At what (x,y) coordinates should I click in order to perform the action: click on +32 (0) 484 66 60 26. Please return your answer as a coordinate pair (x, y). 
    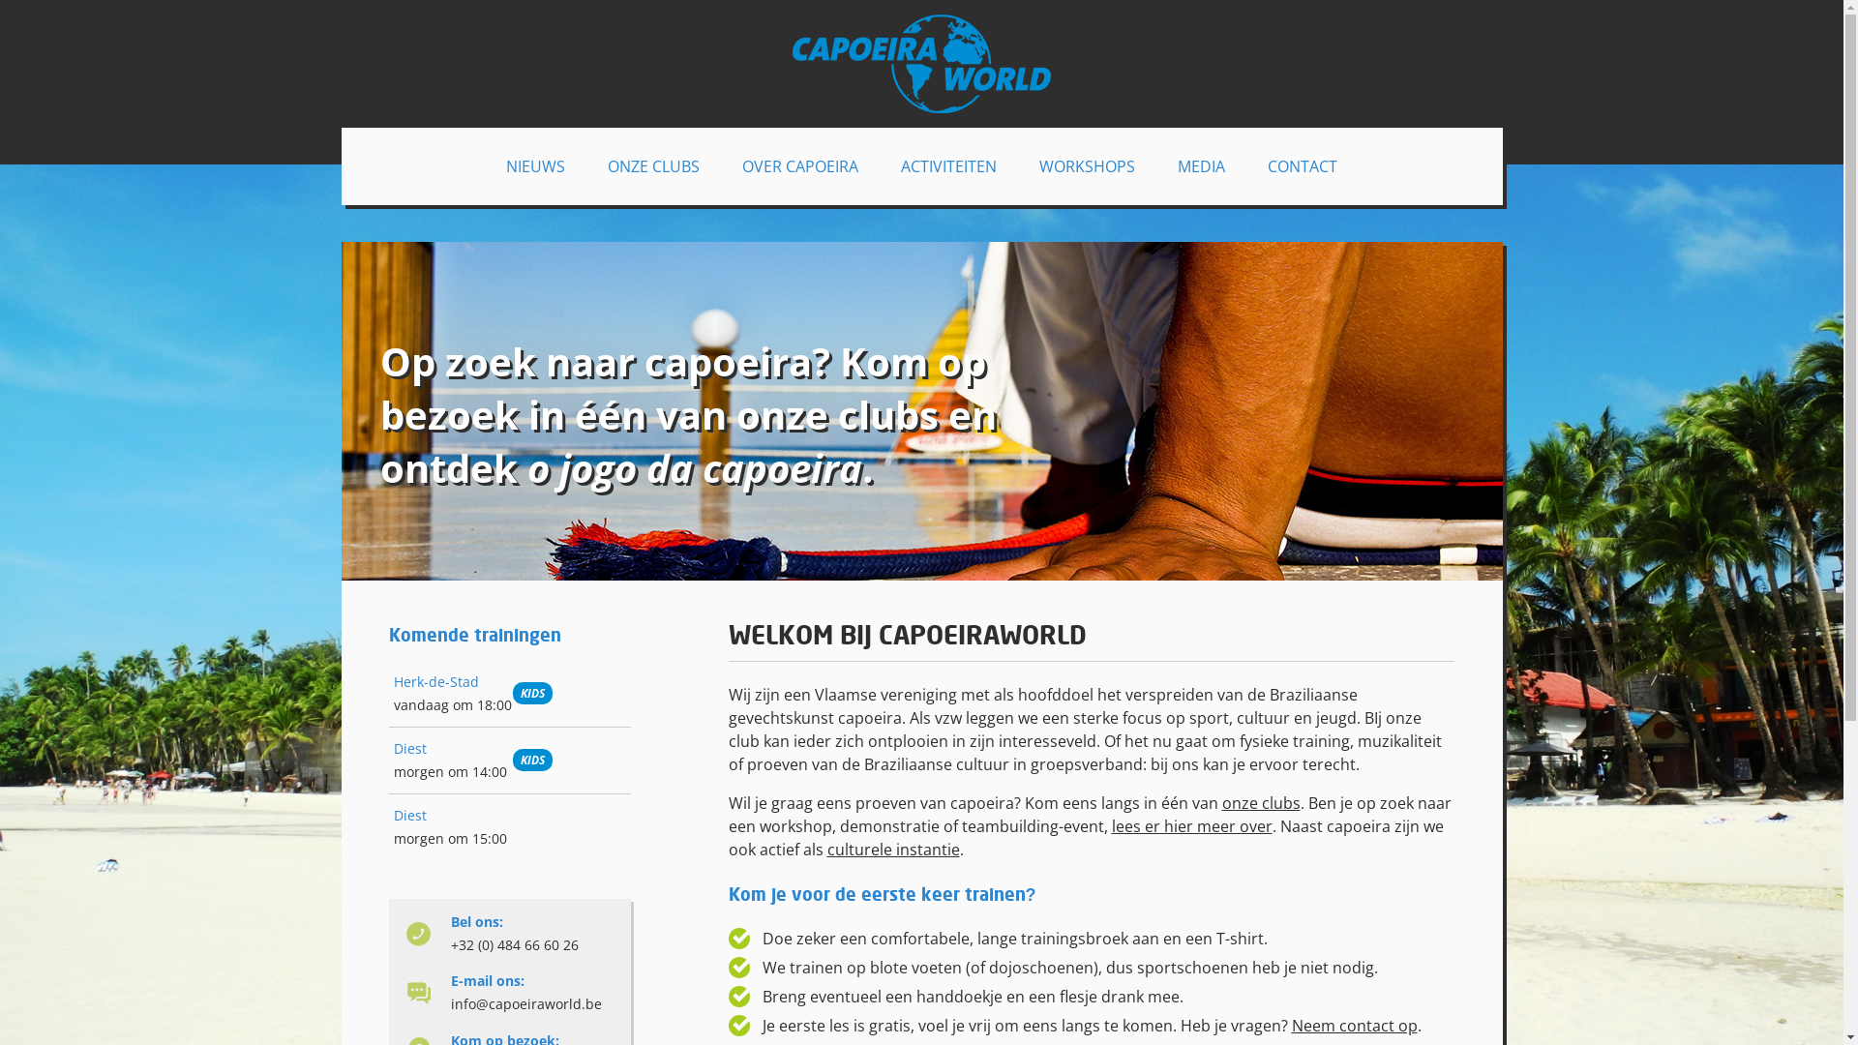
    Looking at the image, I should click on (515, 944).